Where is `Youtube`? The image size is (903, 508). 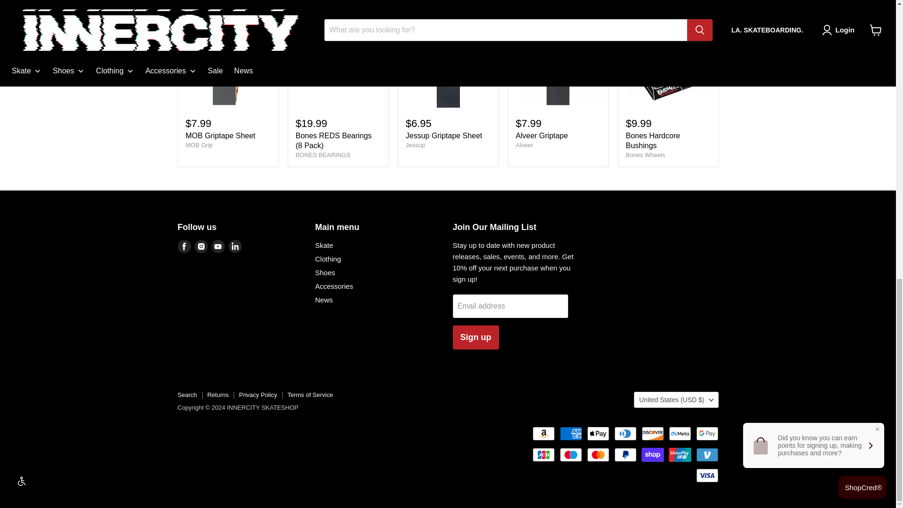
Youtube is located at coordinates (218, 246).